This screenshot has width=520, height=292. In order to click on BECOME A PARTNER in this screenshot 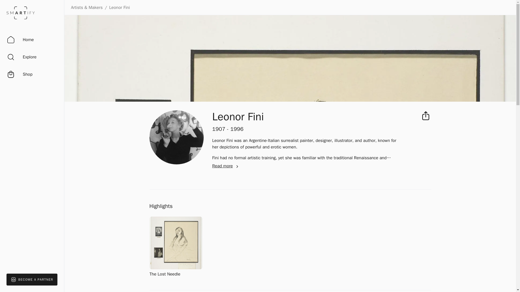, I will do `click(32, 280)`.